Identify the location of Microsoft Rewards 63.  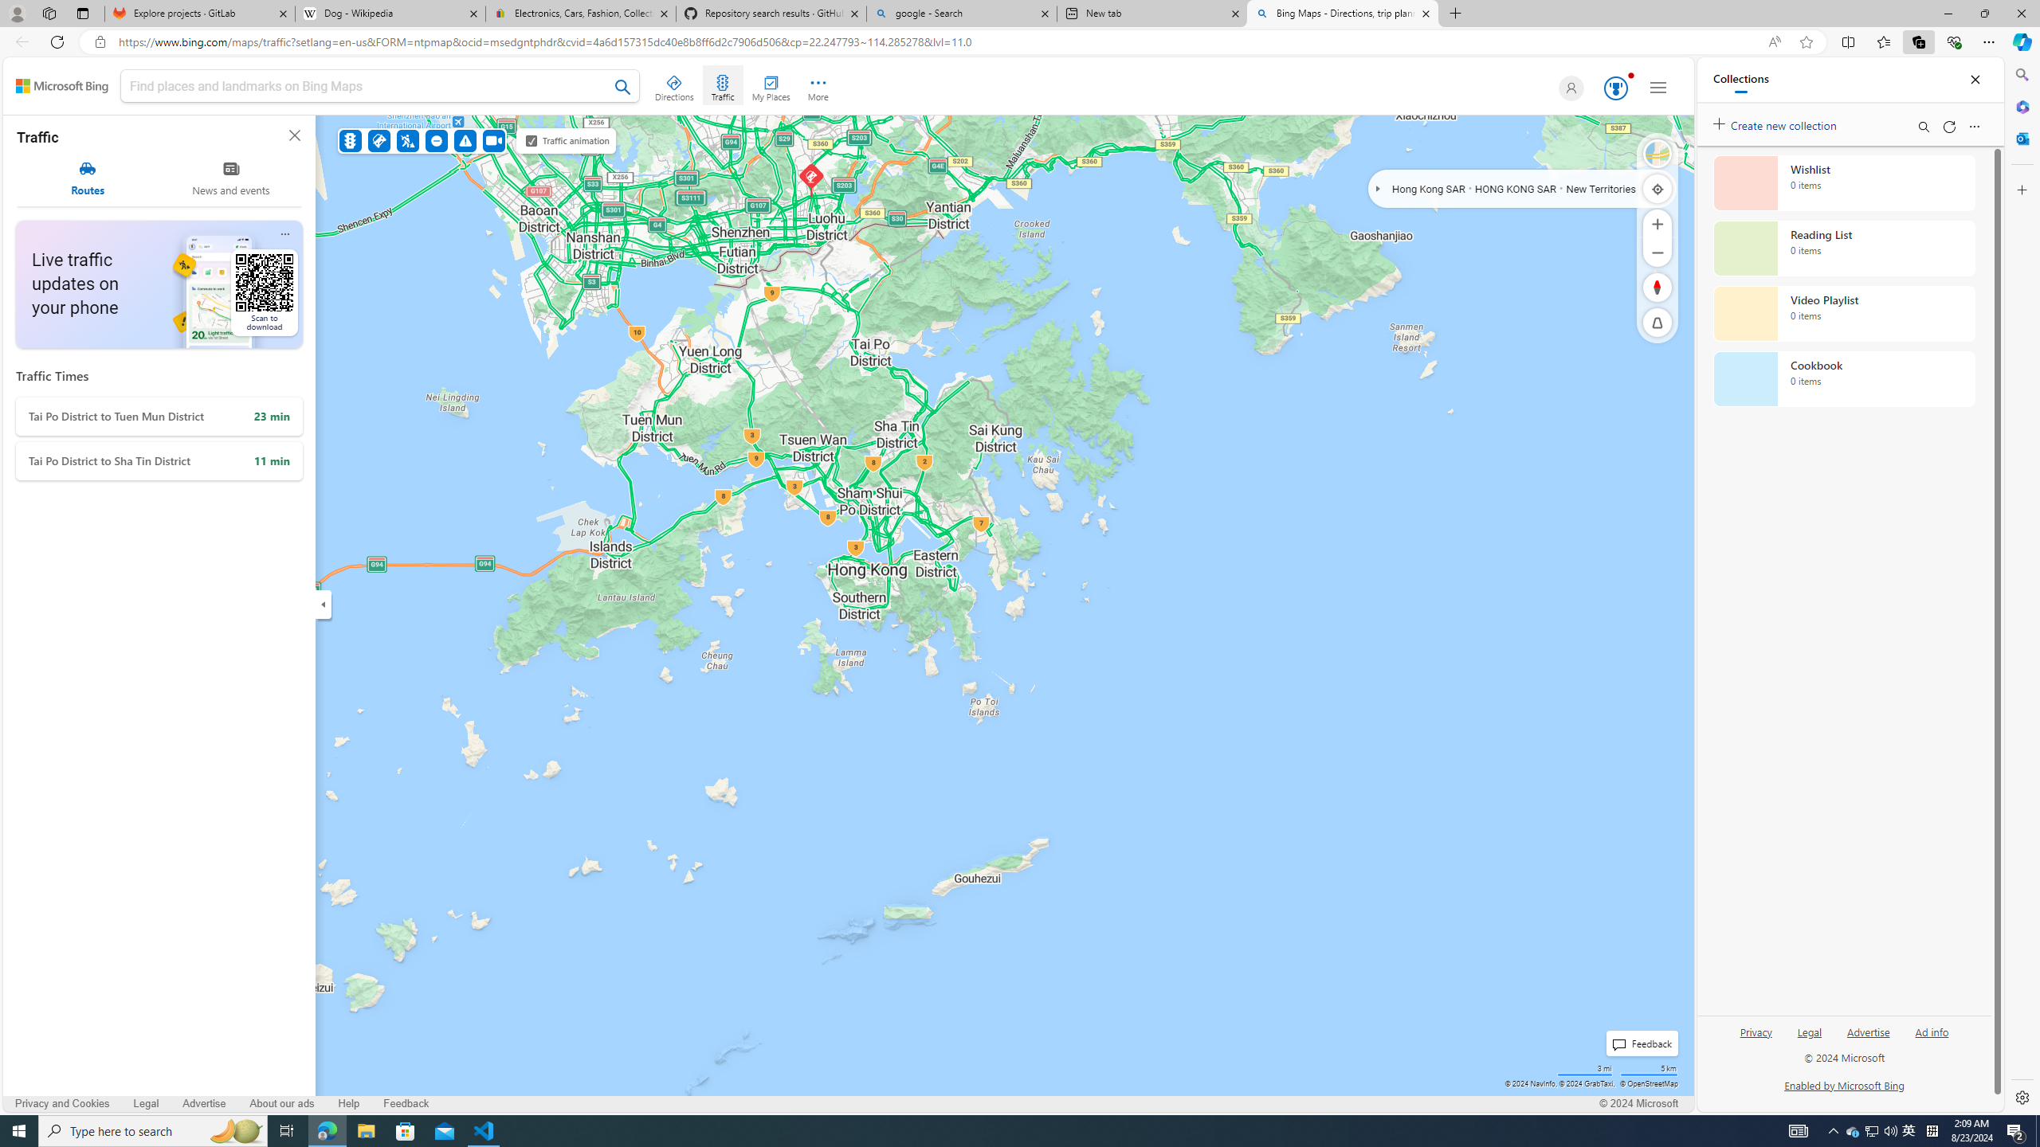
(1614, 88).